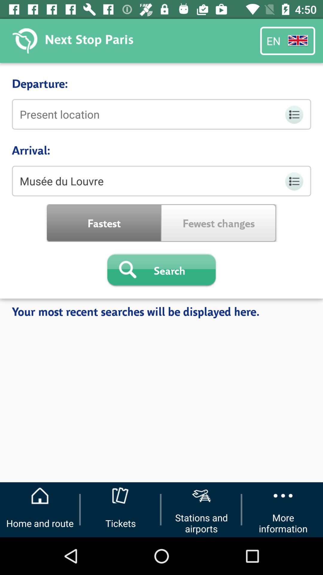 The width and height of the screenshot is (323, 575). Describe the element at coordinates (161, 114) in the screenshot. I see `open the icon below the departure: item` at that location.